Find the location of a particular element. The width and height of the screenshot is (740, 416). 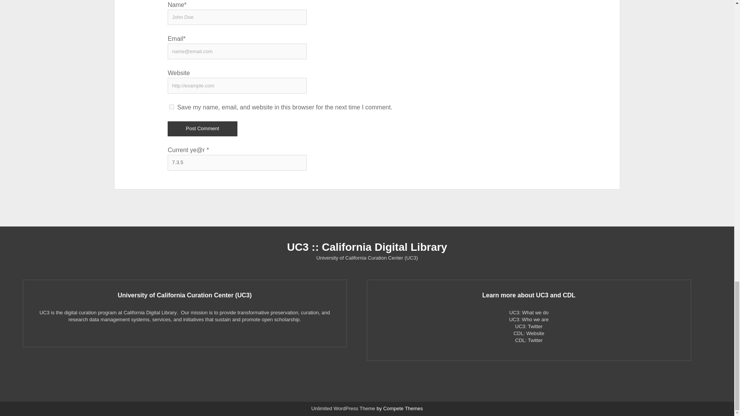

UC3: Twitter is located at coordinates (529, 327).